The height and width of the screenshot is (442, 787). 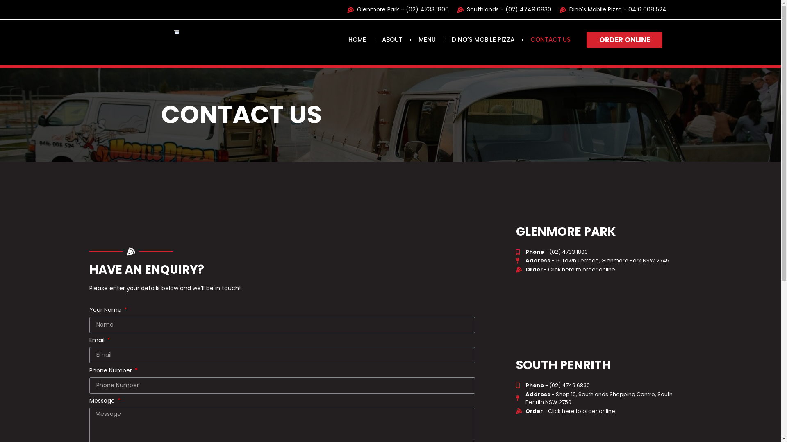 What do you see at coordinates (427, 40) in the screenshot?
I see `MENU` at bounding box center [427, 40].